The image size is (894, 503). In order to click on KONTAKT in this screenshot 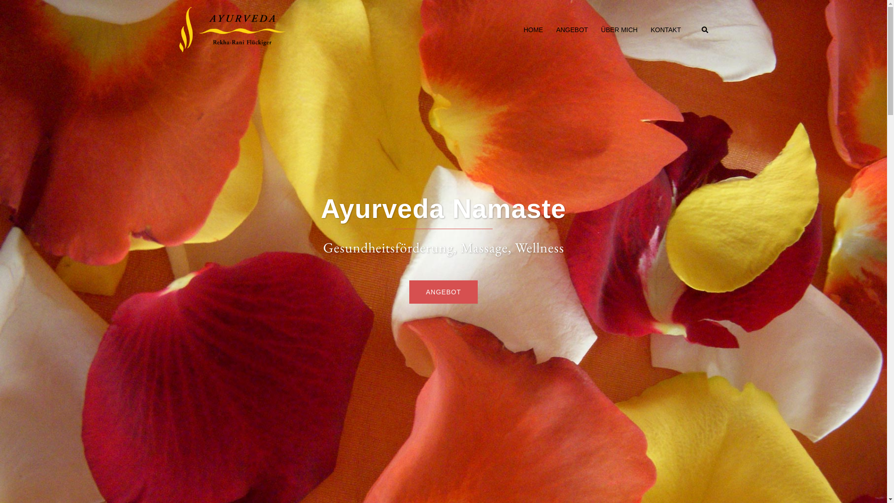, I will do `click(666, 30)`.